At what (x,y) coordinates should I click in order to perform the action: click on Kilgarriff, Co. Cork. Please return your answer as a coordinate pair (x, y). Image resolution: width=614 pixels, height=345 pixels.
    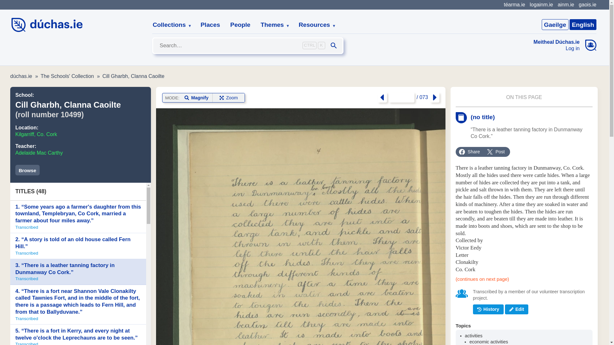
    Looking at the image, I should click on (36, 134).